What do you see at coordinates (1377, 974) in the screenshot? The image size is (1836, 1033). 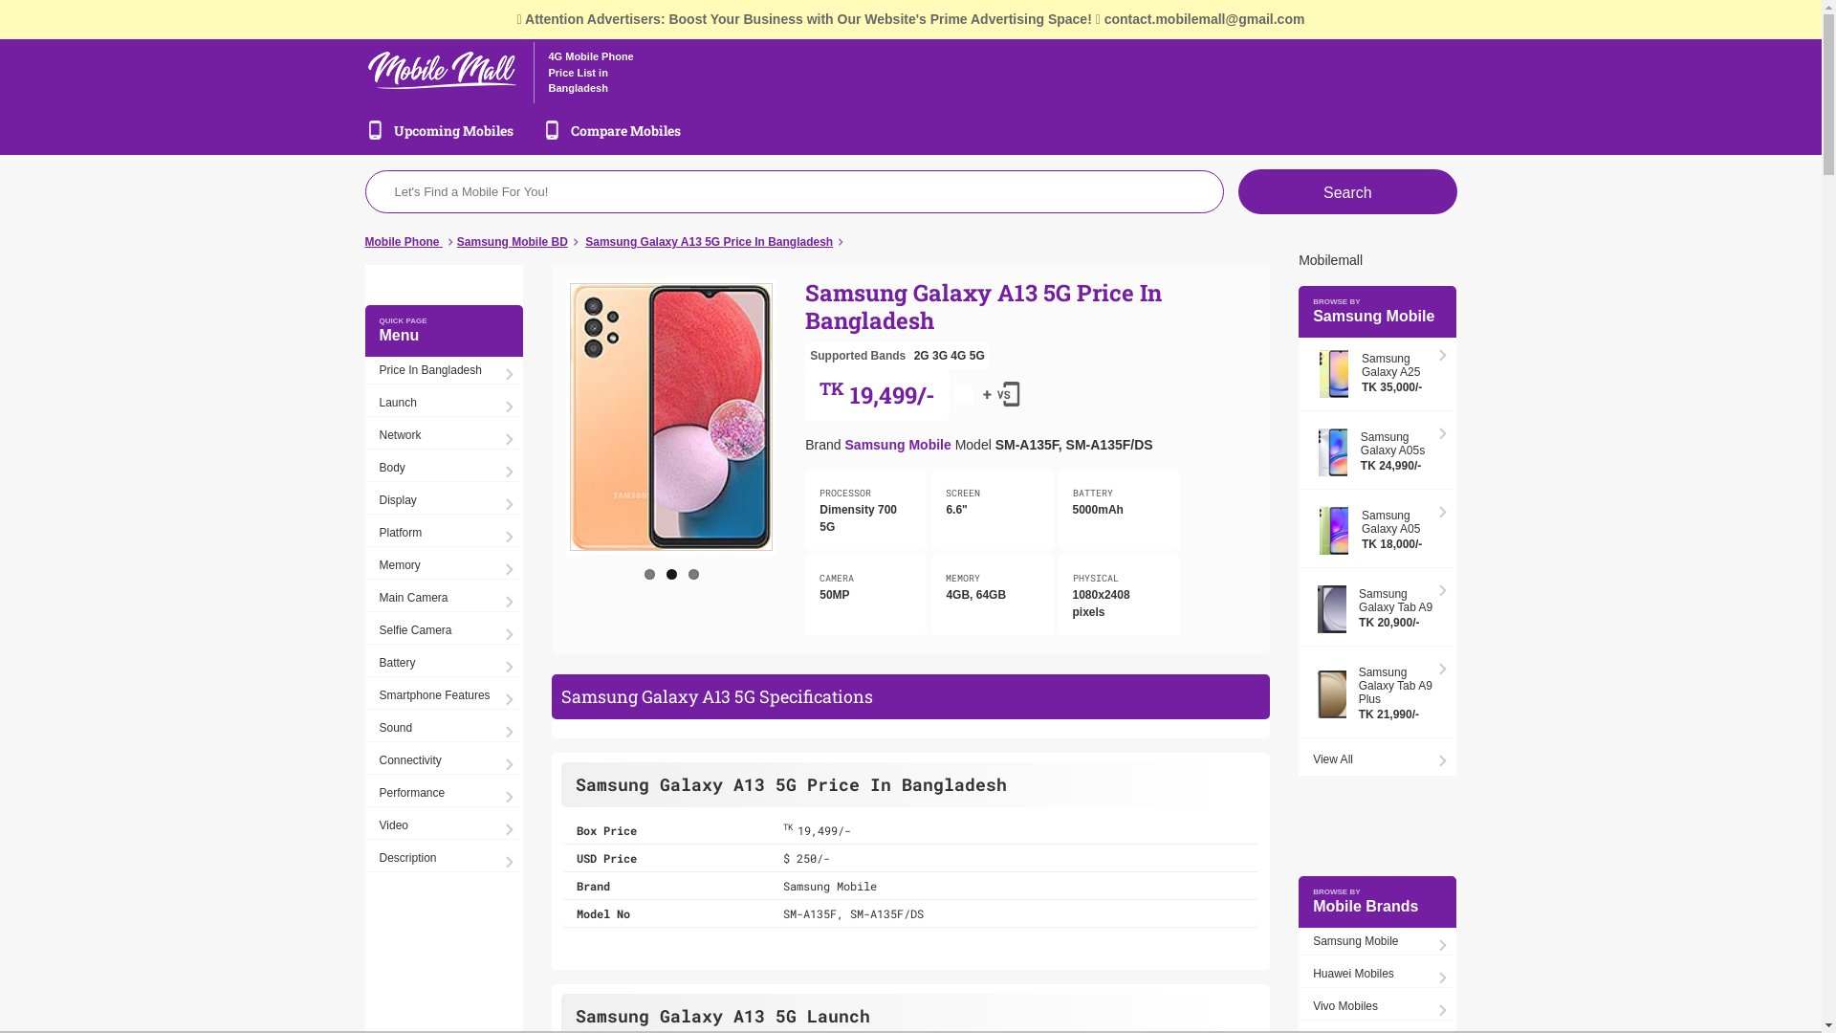 I see `Huawei Mobiles` at bounding box center [1377, 974].